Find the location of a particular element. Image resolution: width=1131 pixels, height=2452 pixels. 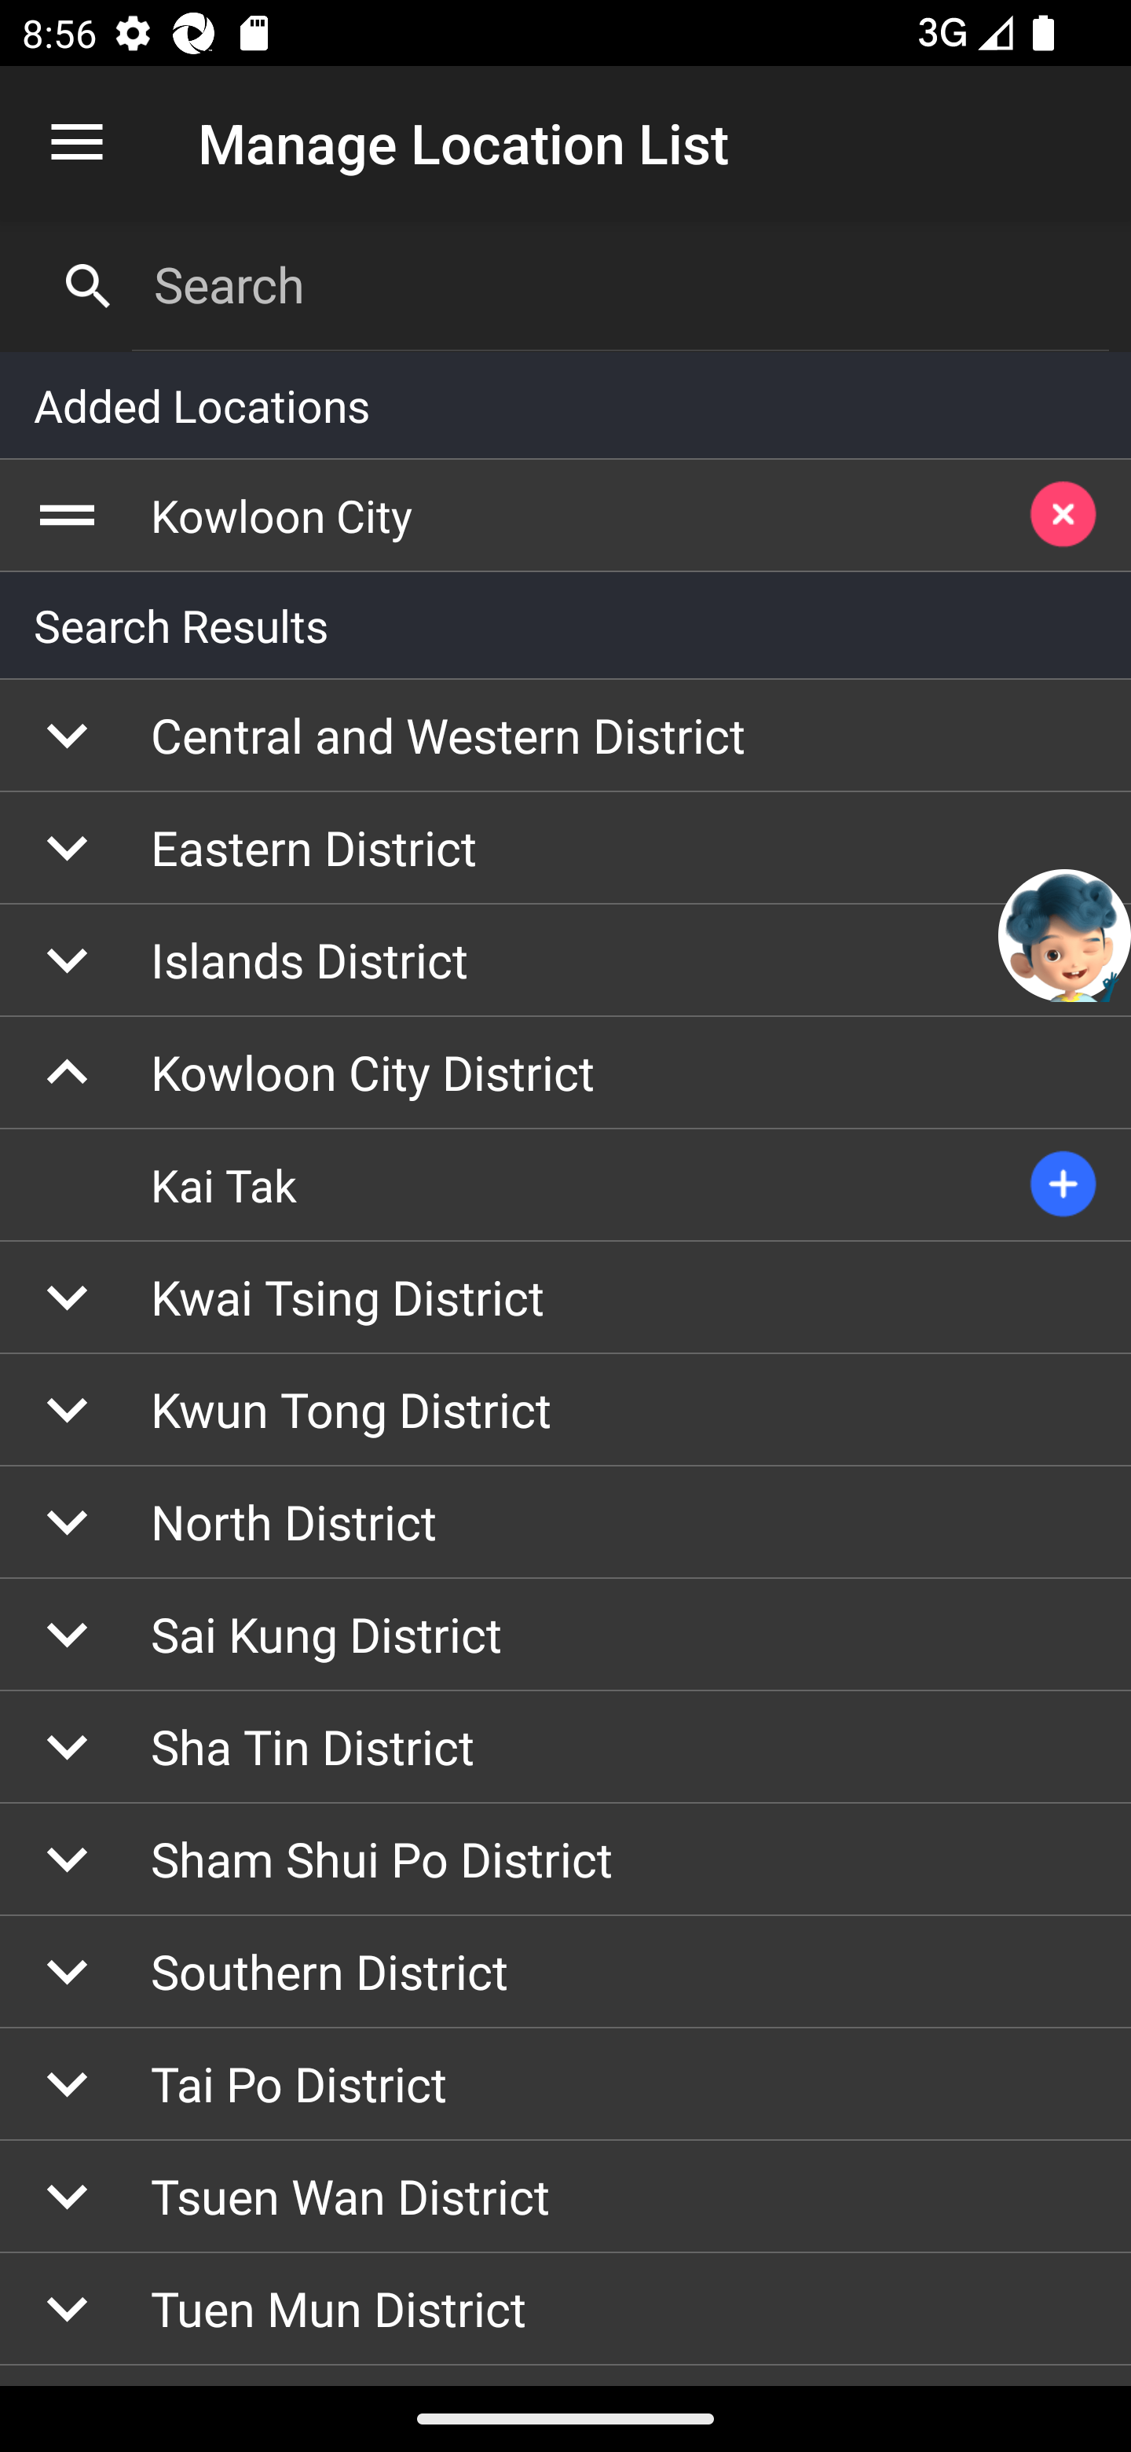

Navigate up is located at coordinates (77, 143).